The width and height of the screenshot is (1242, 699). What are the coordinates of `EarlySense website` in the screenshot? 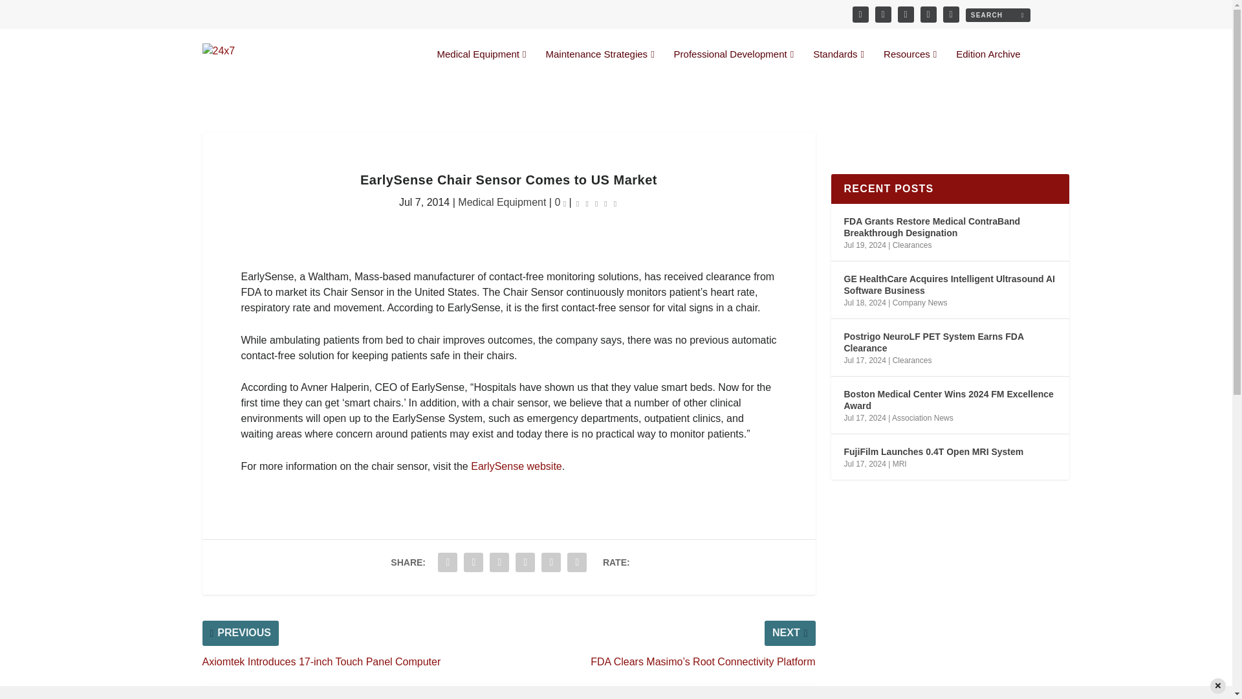 It's located at (516, 466).